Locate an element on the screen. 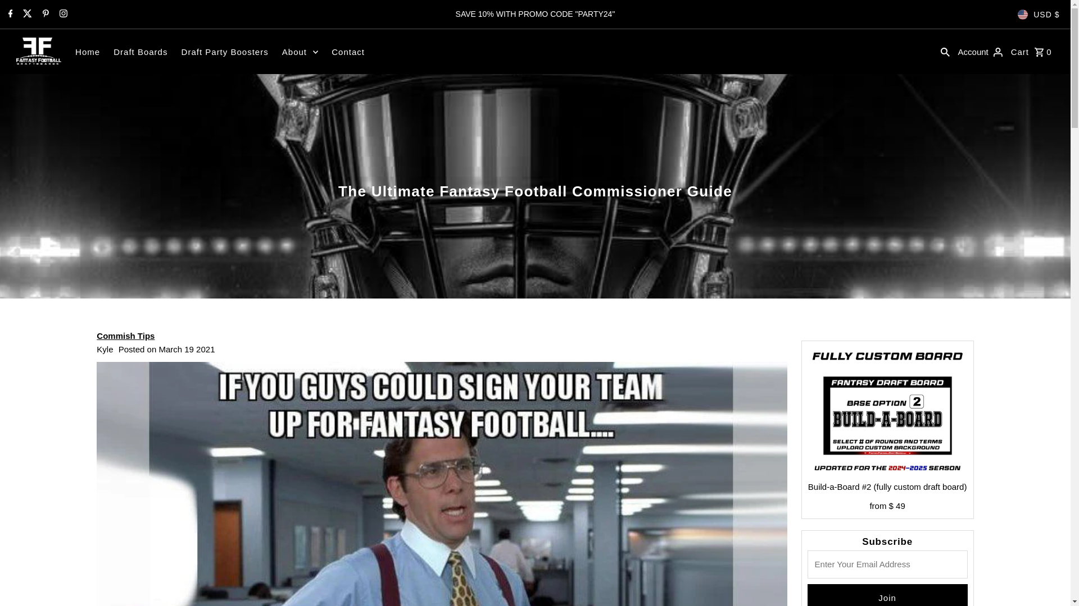 The width and height of the screenshot is (1079, 606). Join is located at coordinates (887, 595).